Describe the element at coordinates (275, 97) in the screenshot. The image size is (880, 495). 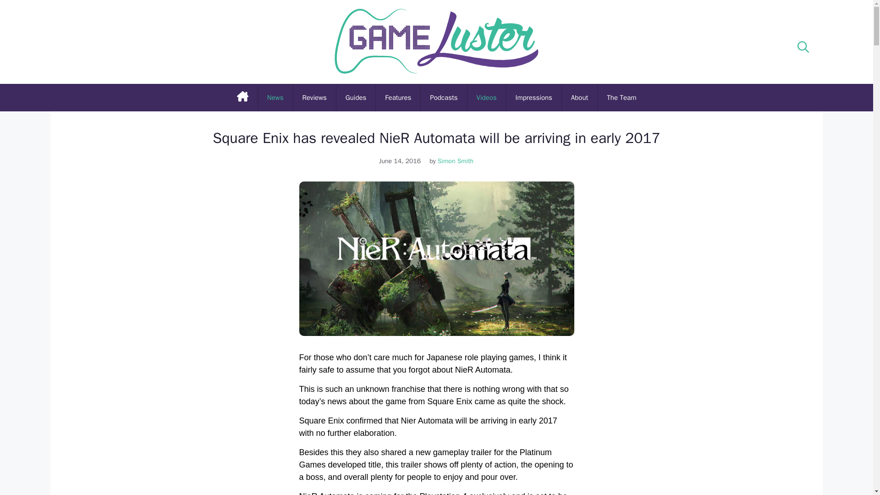
I see `News` at that location.